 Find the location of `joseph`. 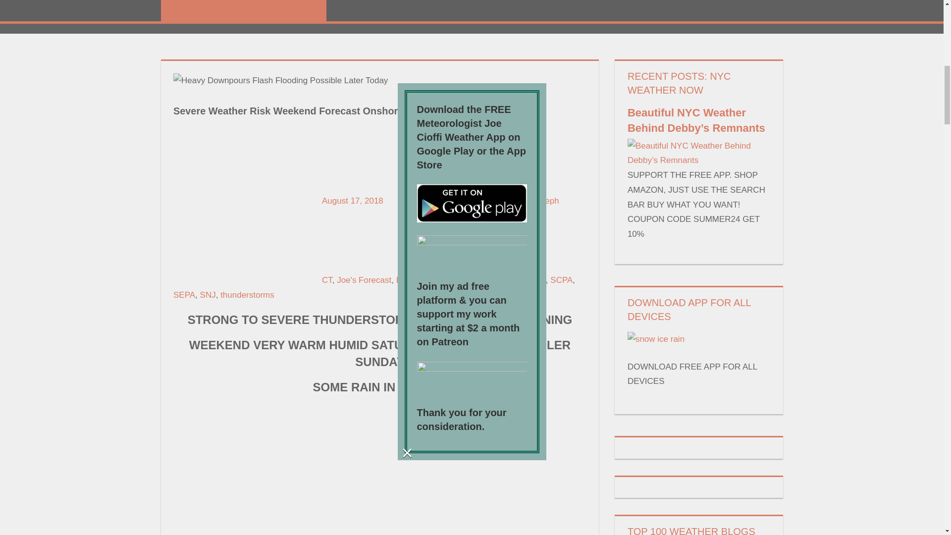

joseph is located at coordinates (547, 201).